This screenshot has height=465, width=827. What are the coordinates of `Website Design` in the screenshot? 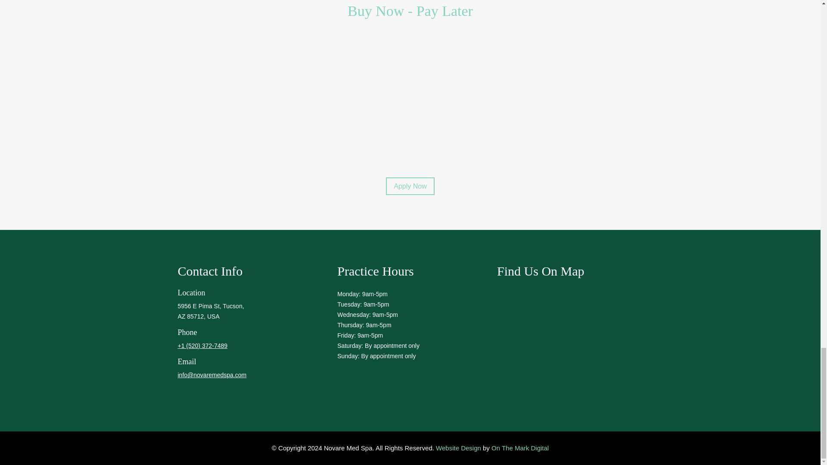 It's located at (458, 448).